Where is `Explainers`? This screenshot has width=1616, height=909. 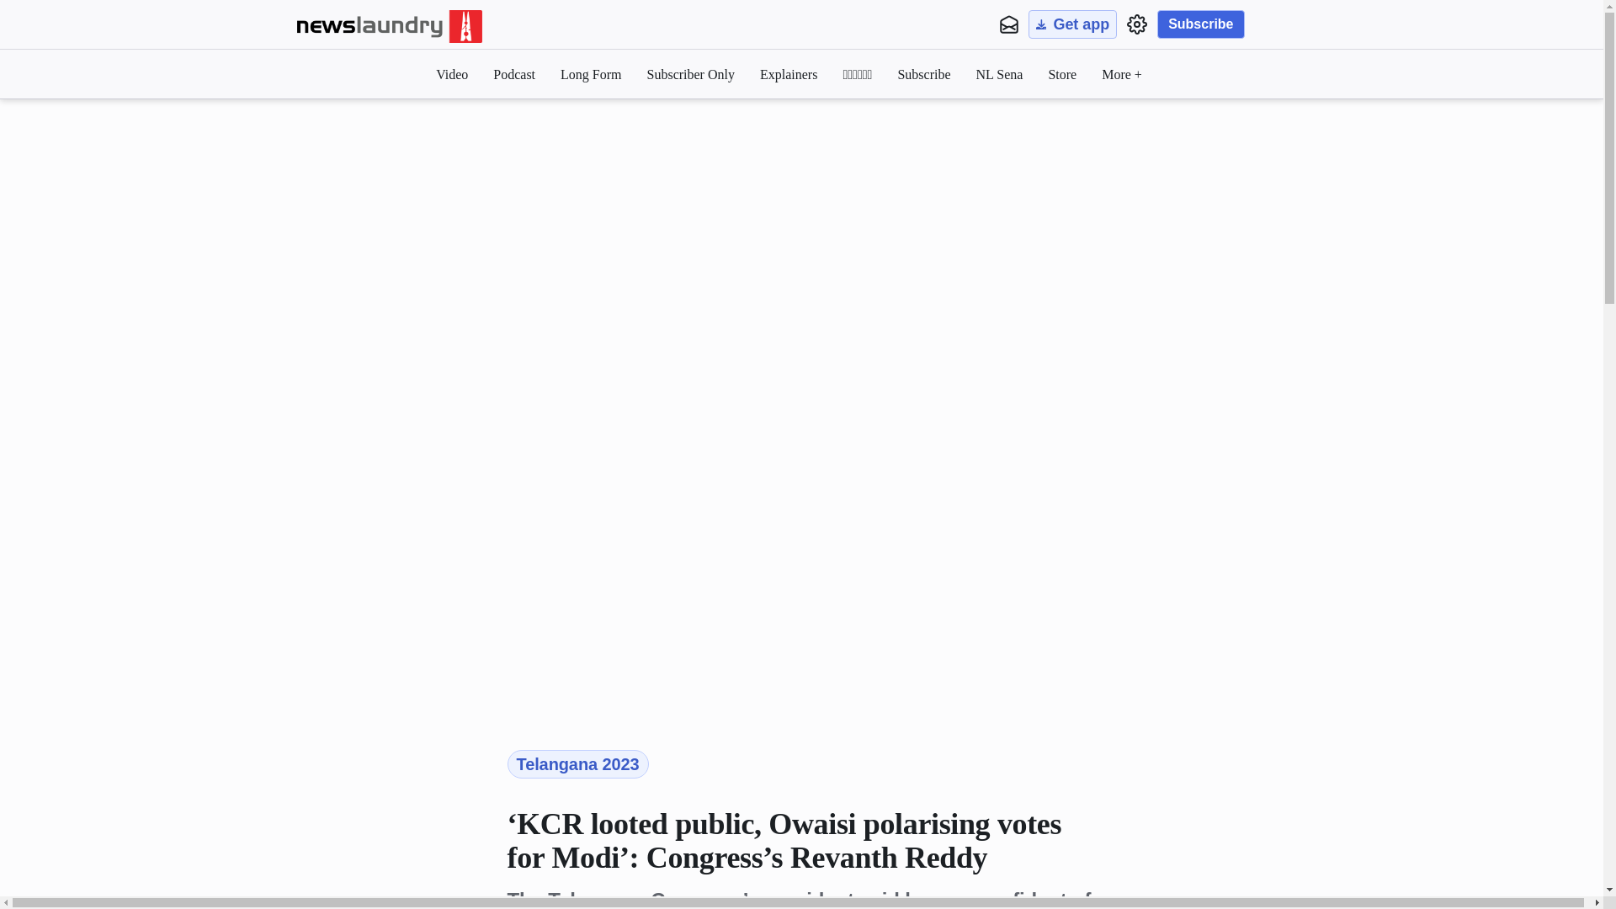 Explainers is located at coordinates (788, 74).